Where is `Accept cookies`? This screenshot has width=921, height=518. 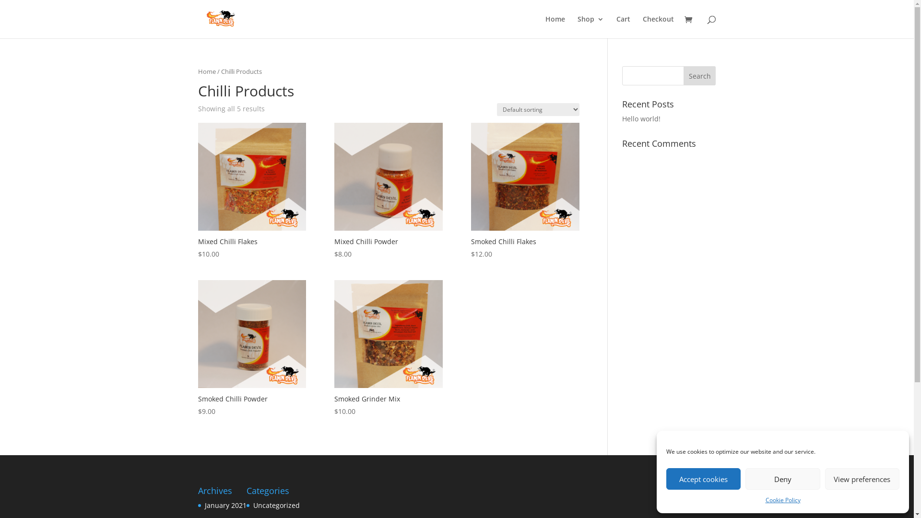 Accept cookies is located at coordinates (703, 479).